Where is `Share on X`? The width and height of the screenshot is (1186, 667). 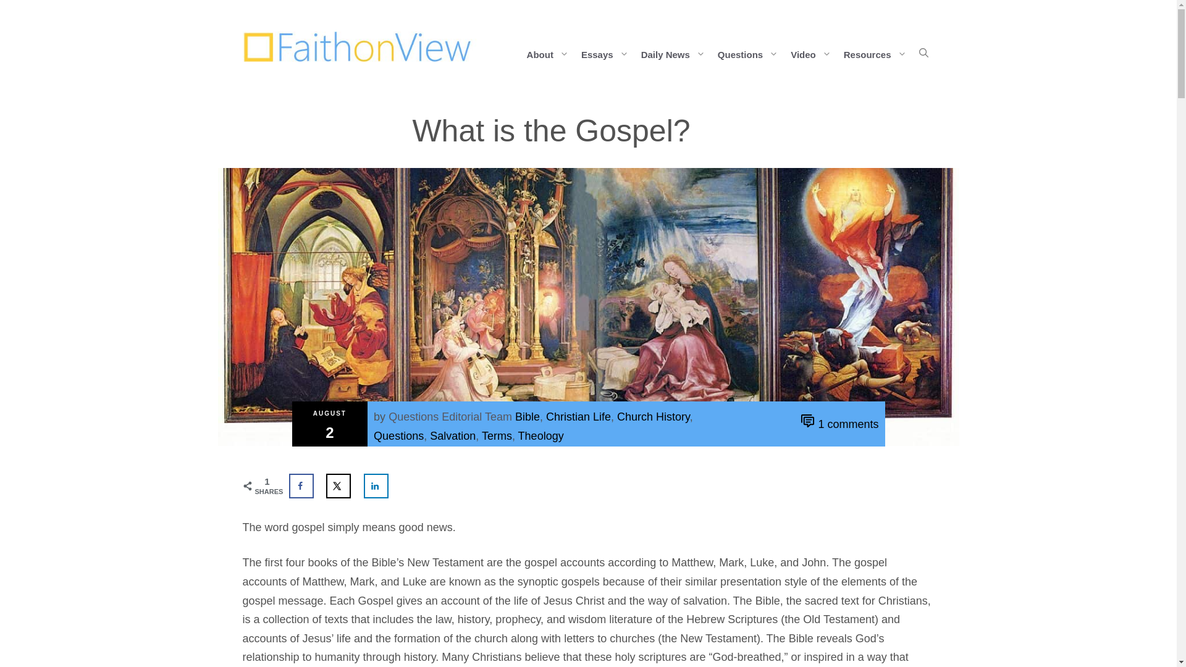
Share on X is located at coordinates (339, 485).